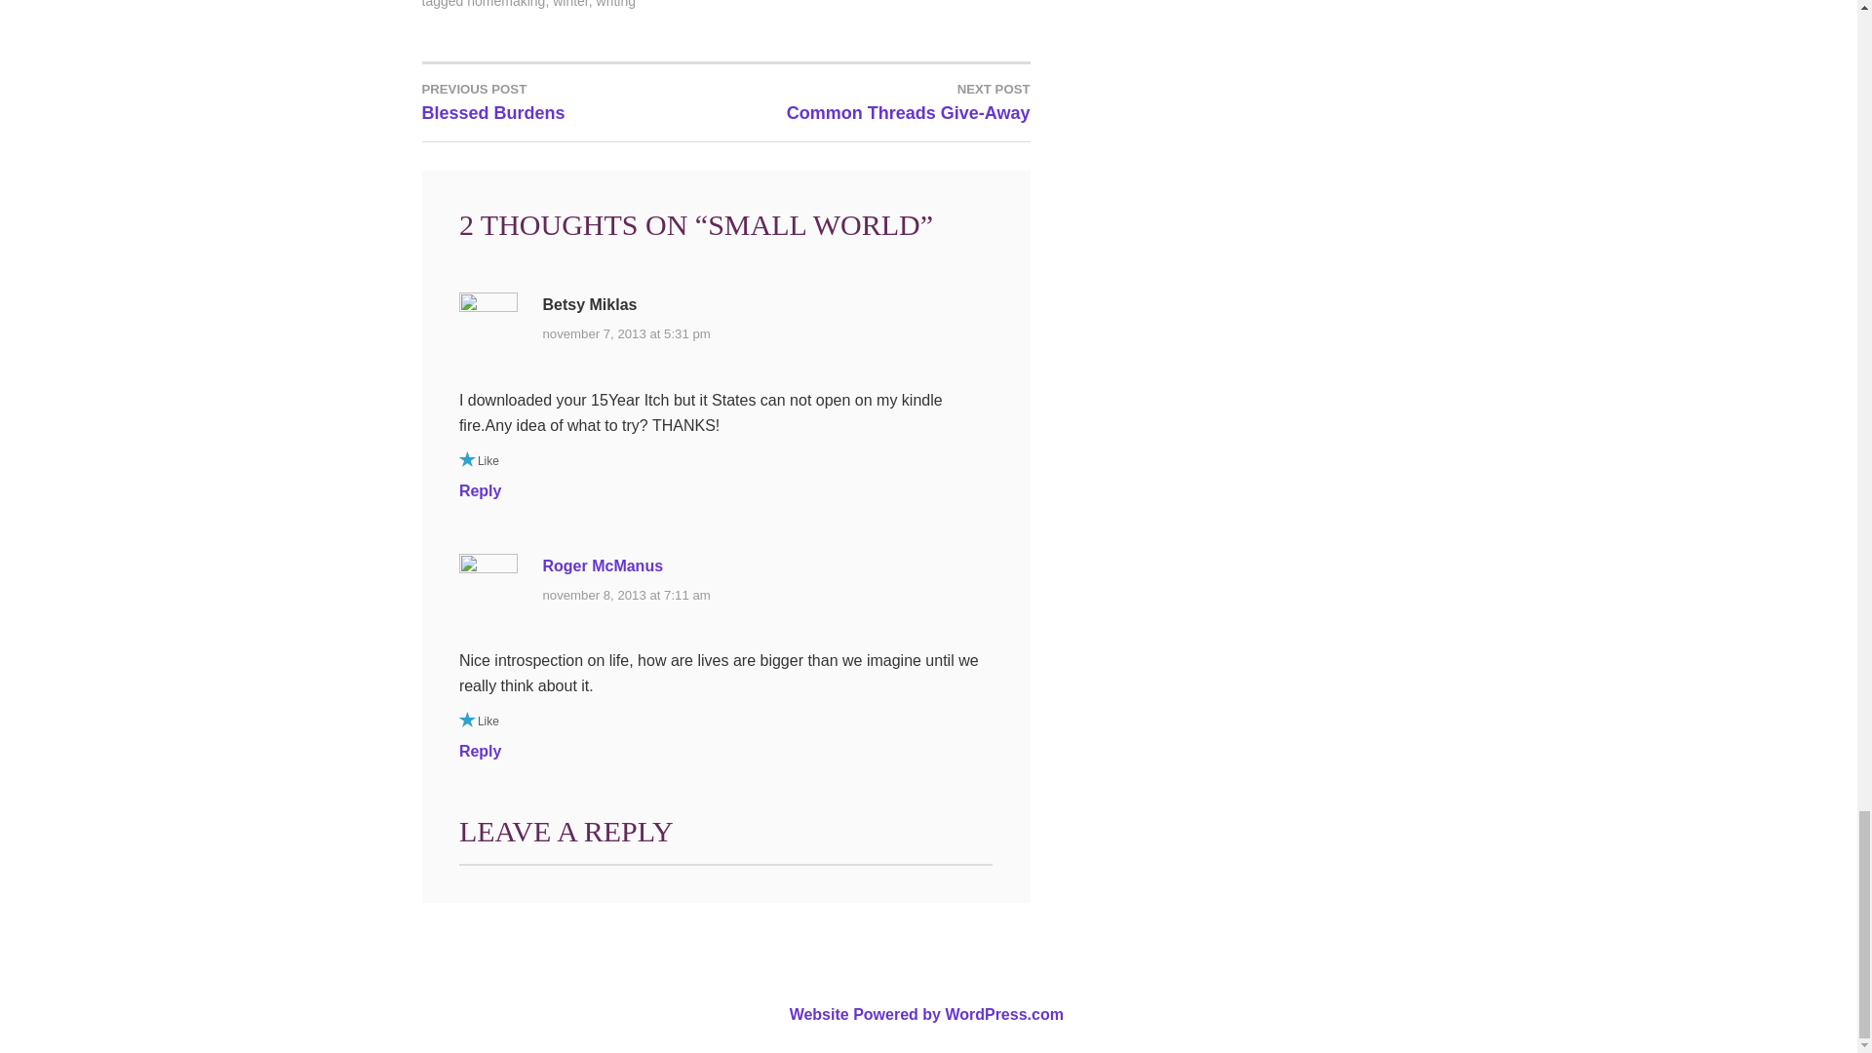 This screenshot has height=1053, width=1872. I want to click on winter, so click(570, 4).